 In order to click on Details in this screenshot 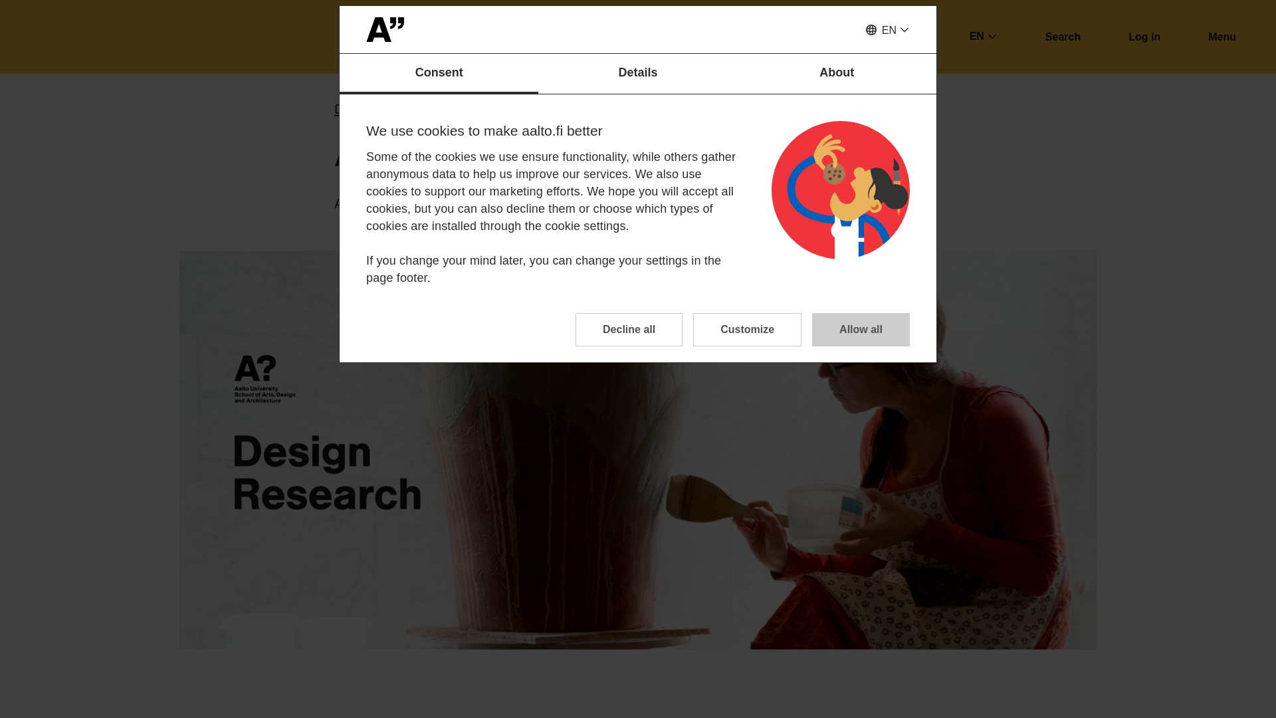, I will do `click(638, 74)`.